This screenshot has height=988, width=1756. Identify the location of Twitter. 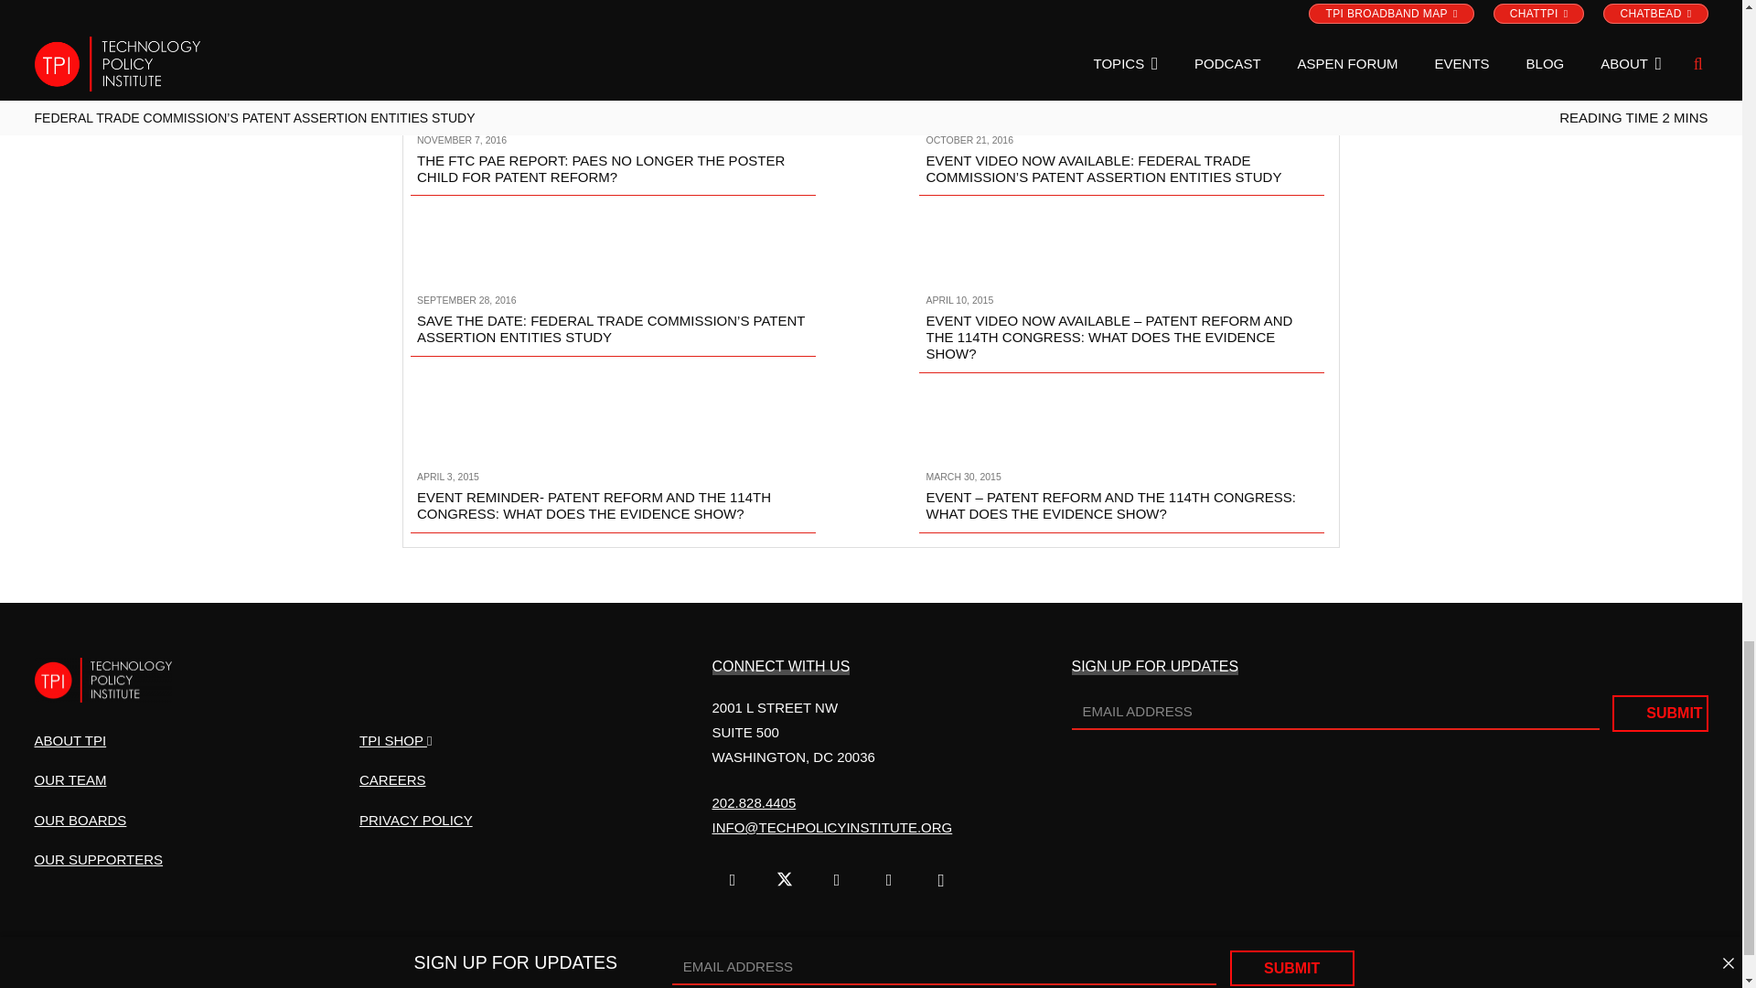
(785, 880).